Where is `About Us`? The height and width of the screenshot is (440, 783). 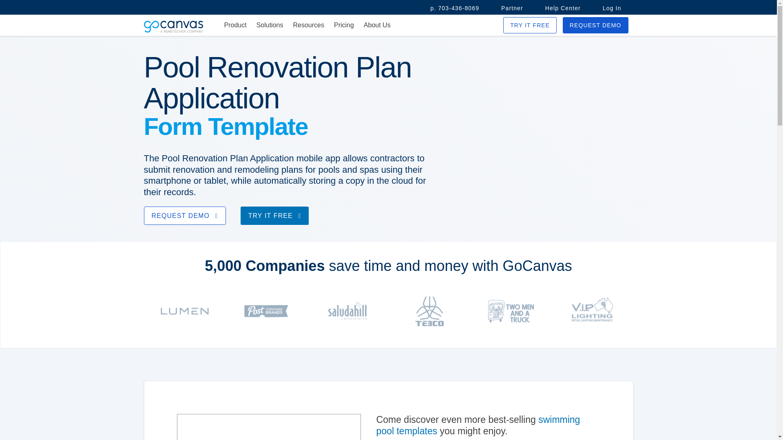
About Us is located at coordinates (377, 25).